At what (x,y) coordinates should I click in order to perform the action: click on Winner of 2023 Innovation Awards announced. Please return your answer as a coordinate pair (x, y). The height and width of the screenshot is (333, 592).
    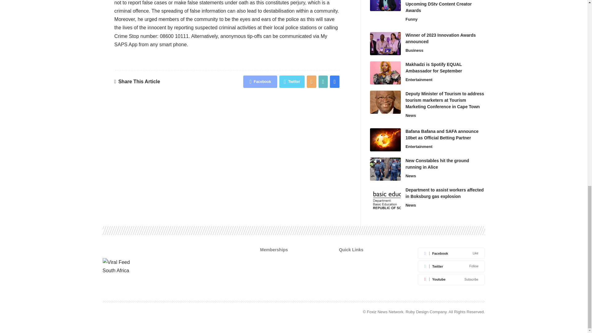
    Looking at the image, I should click on (385, 43).